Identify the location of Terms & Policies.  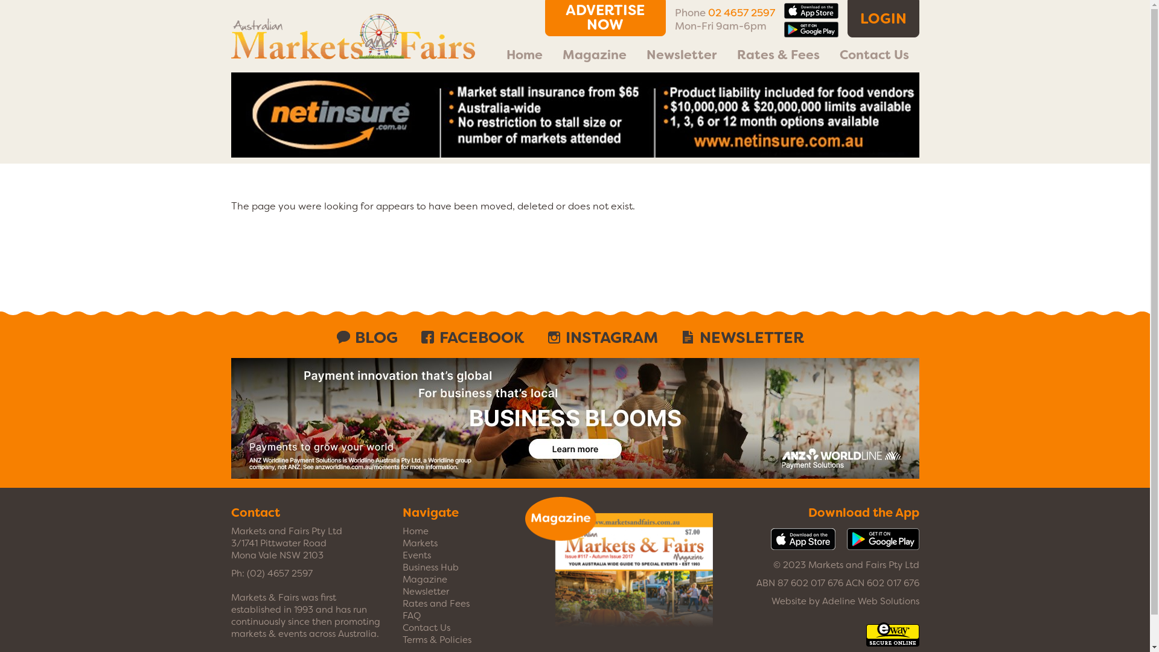
(437, 640).